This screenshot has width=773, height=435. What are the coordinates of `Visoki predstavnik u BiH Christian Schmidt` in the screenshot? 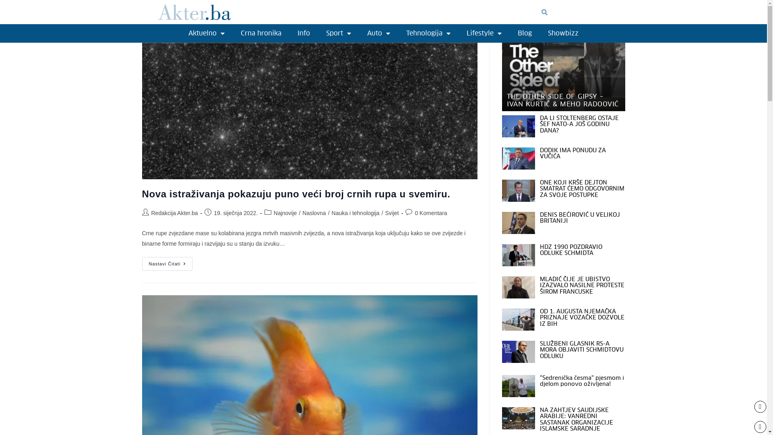 It's located at (518, 352).